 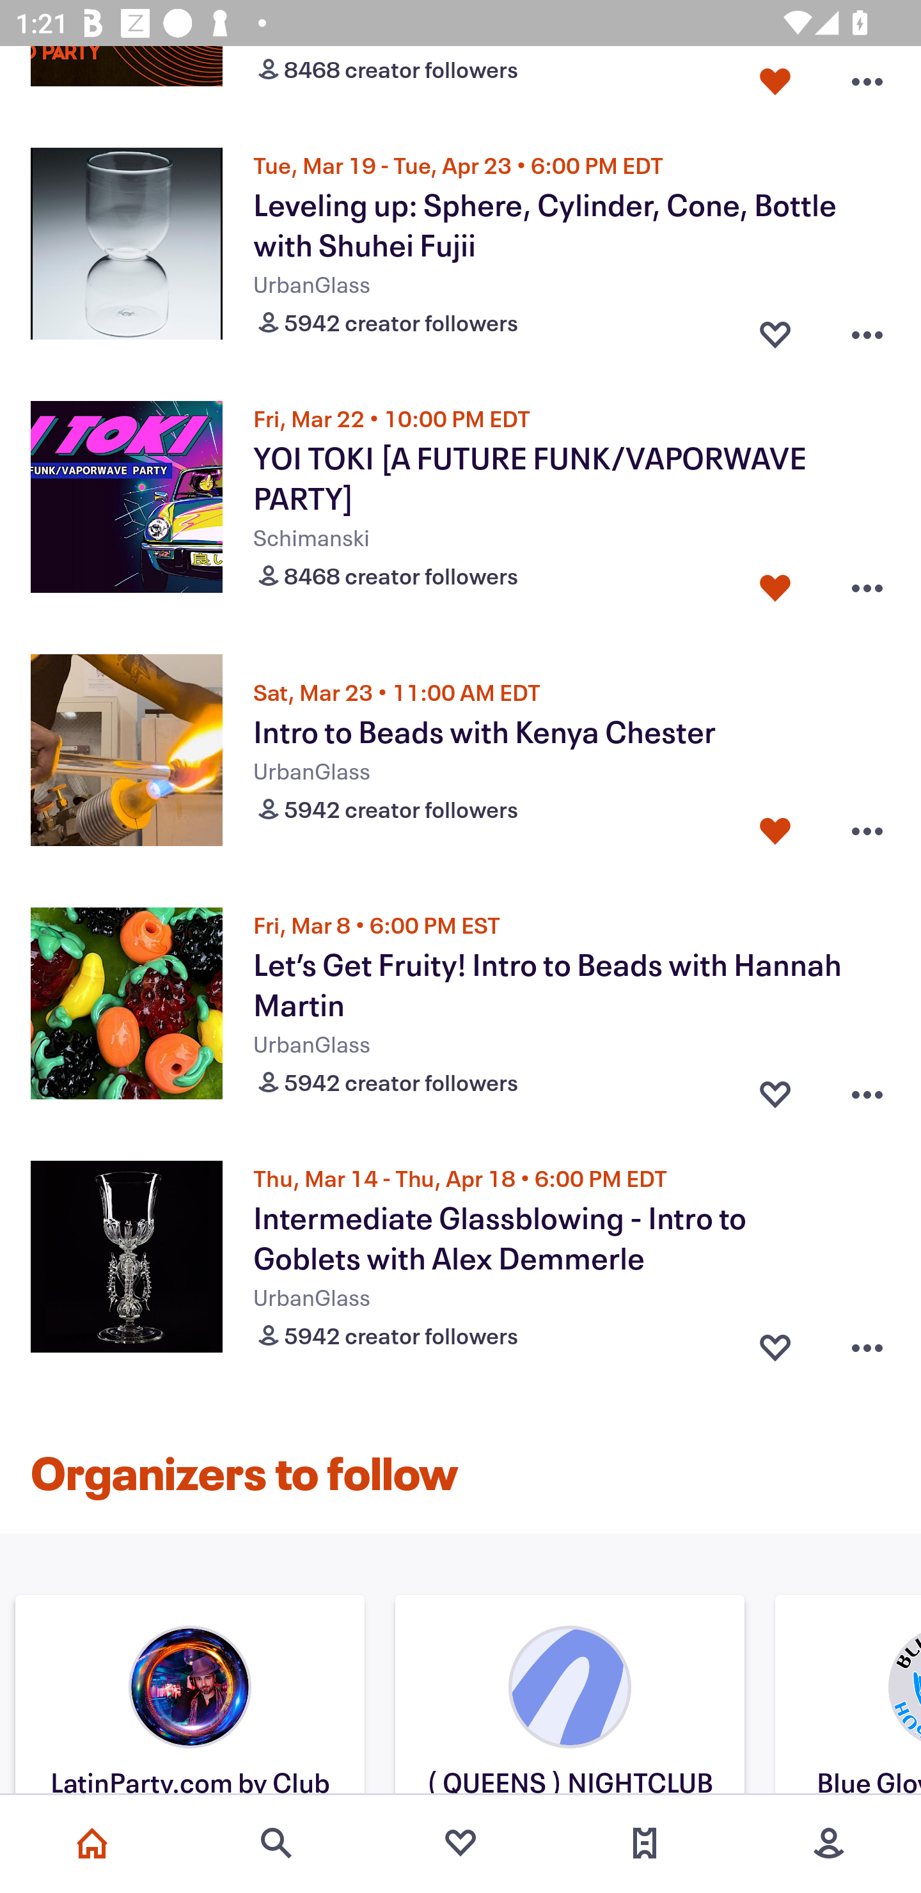 What do you see at coordinates (645, 1843) in the screenshot?
I see `Tickets` at bounding box center [645, 1843].